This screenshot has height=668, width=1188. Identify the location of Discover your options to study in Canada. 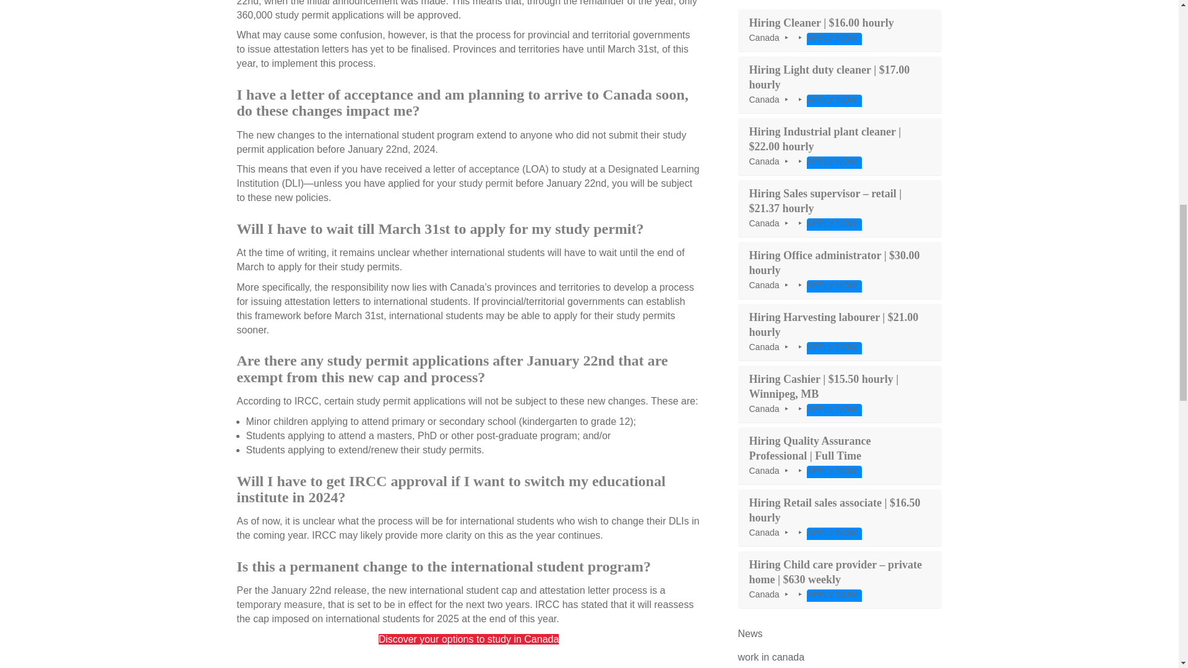
(469, 639).